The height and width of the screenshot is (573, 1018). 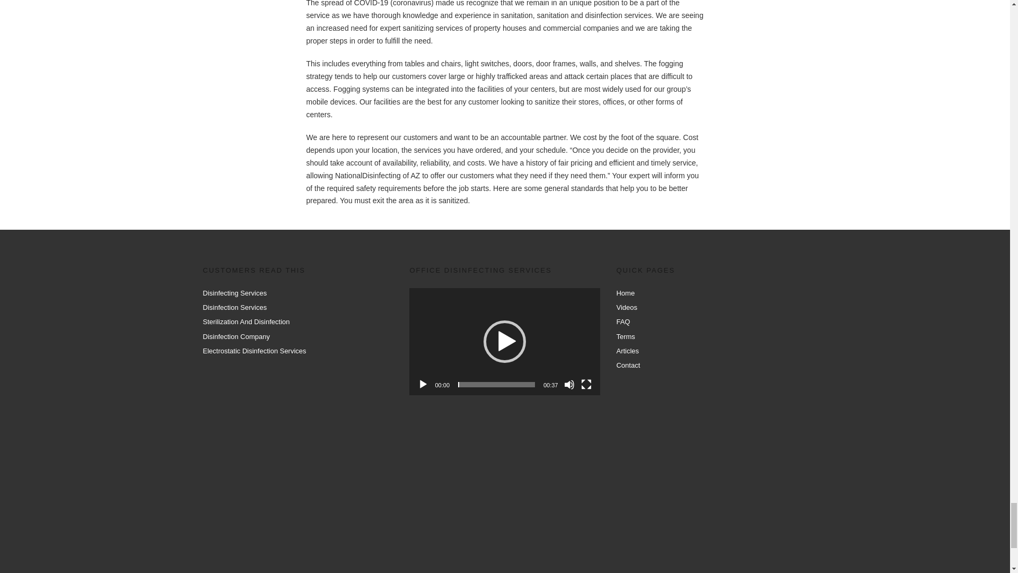 What do you see at coordinates (236, 336) in the screenshot?
I see `Disinfection Company` at bounding box center [236, 336].